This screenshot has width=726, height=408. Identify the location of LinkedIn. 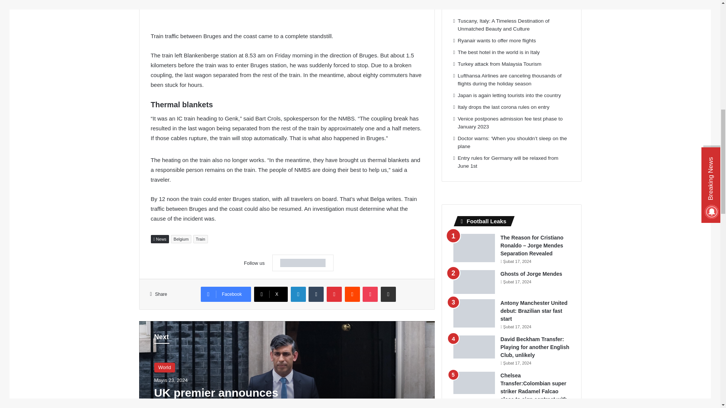
(298, 294).